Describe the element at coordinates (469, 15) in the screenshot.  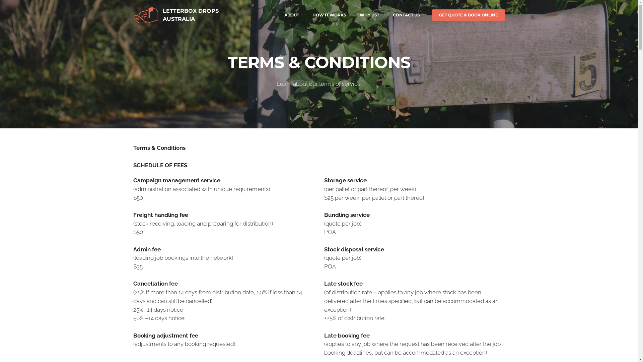
I see `GET QUOTE & BOOK ONLINE` at that location.